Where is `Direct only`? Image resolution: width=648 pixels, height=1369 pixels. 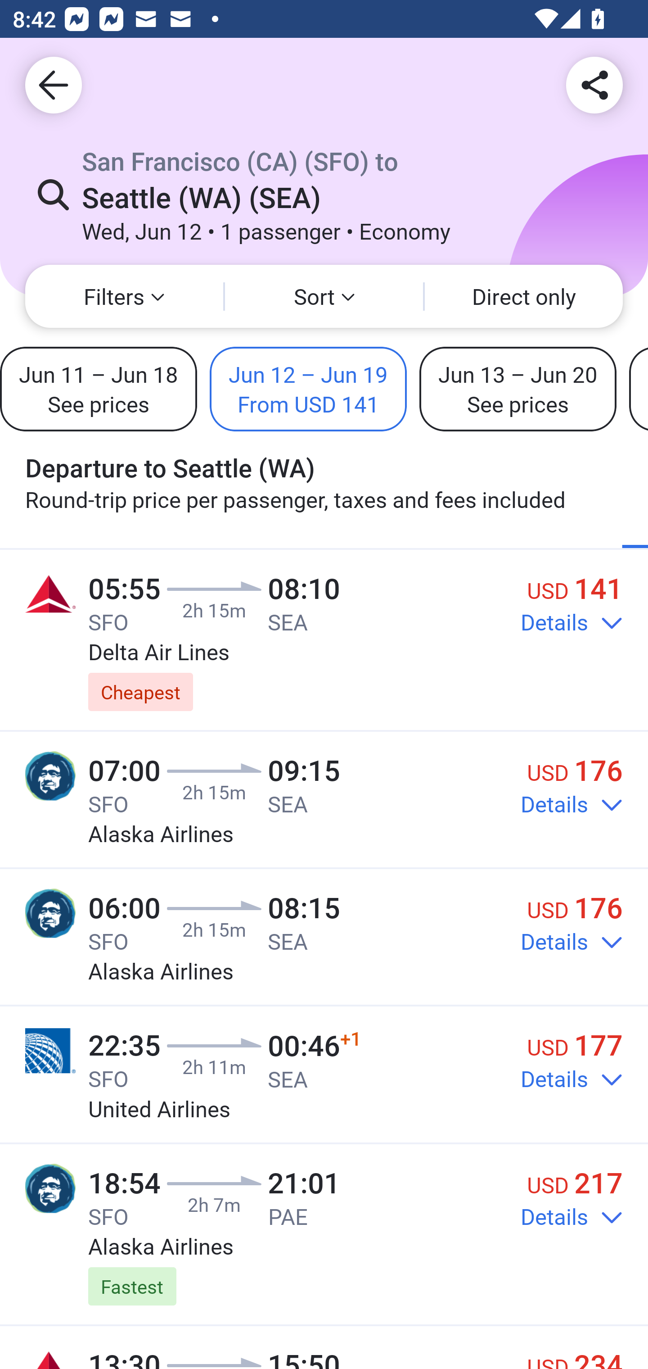
Direct only is located at coordinates (524, 296).